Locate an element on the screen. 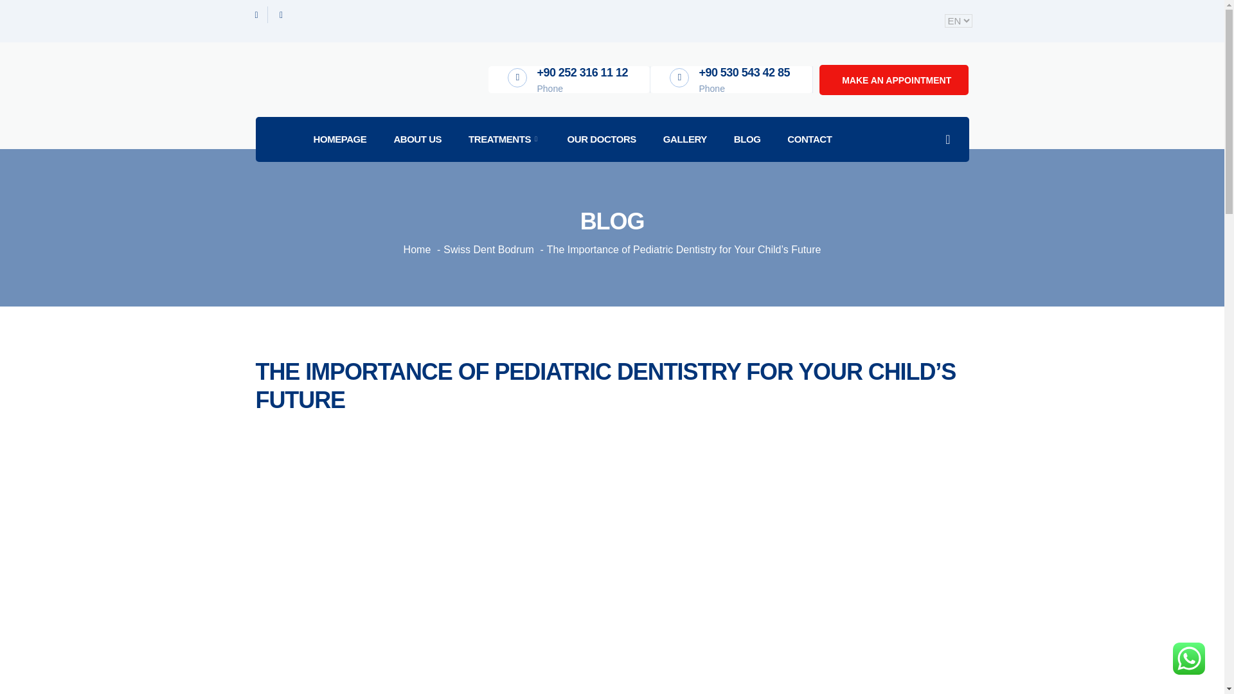 The width and height of the screenshot is (1234, 694). ABOUT US is located at coordinates (416, 139).